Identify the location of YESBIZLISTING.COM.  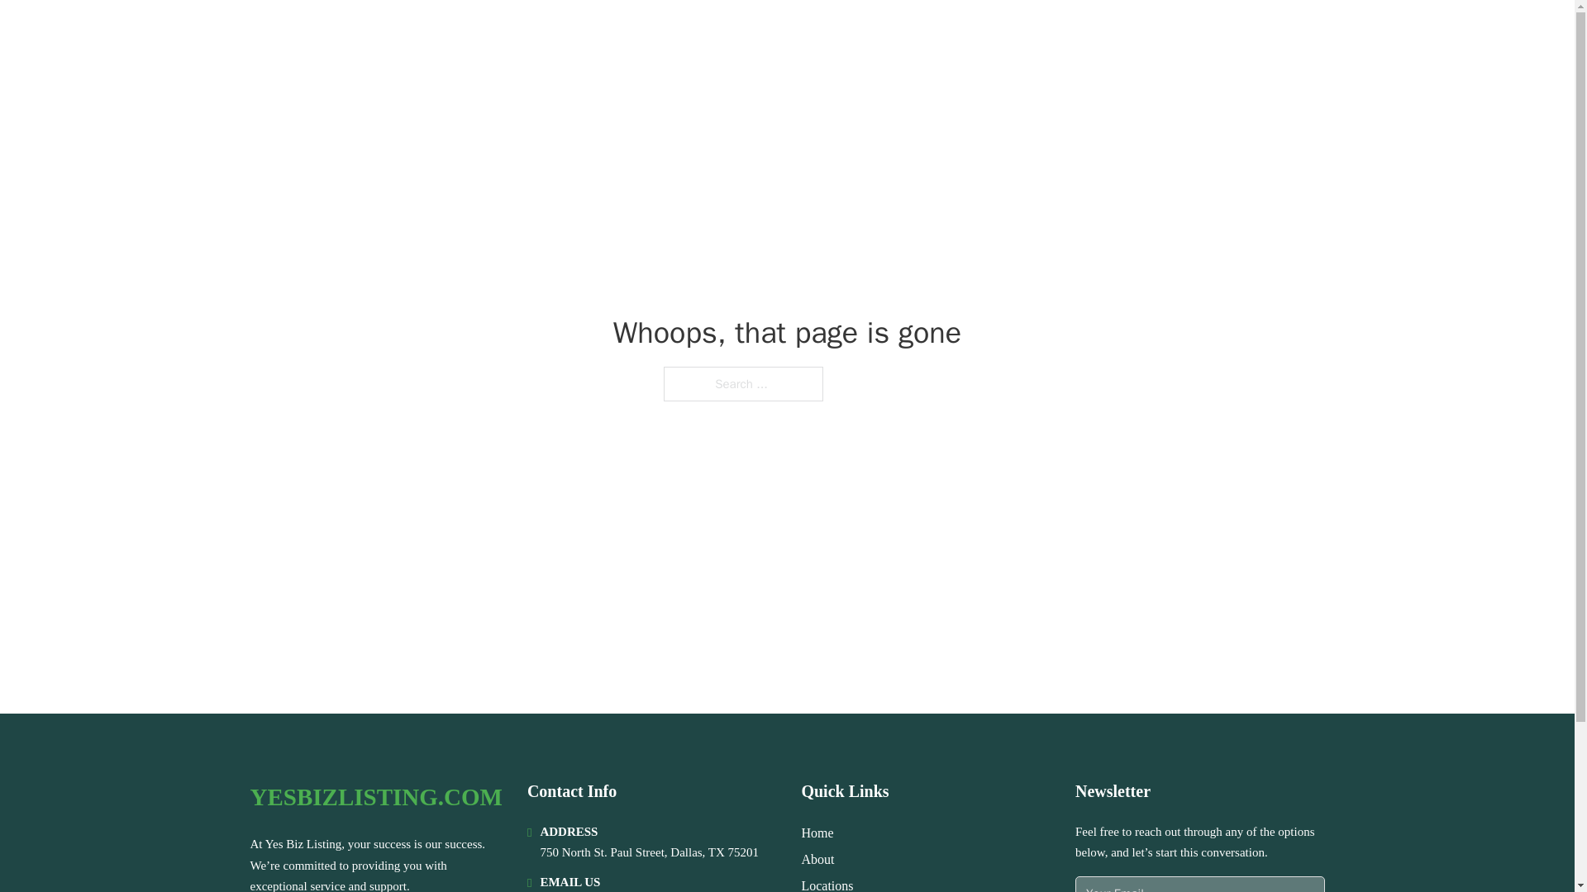
(388, 35).